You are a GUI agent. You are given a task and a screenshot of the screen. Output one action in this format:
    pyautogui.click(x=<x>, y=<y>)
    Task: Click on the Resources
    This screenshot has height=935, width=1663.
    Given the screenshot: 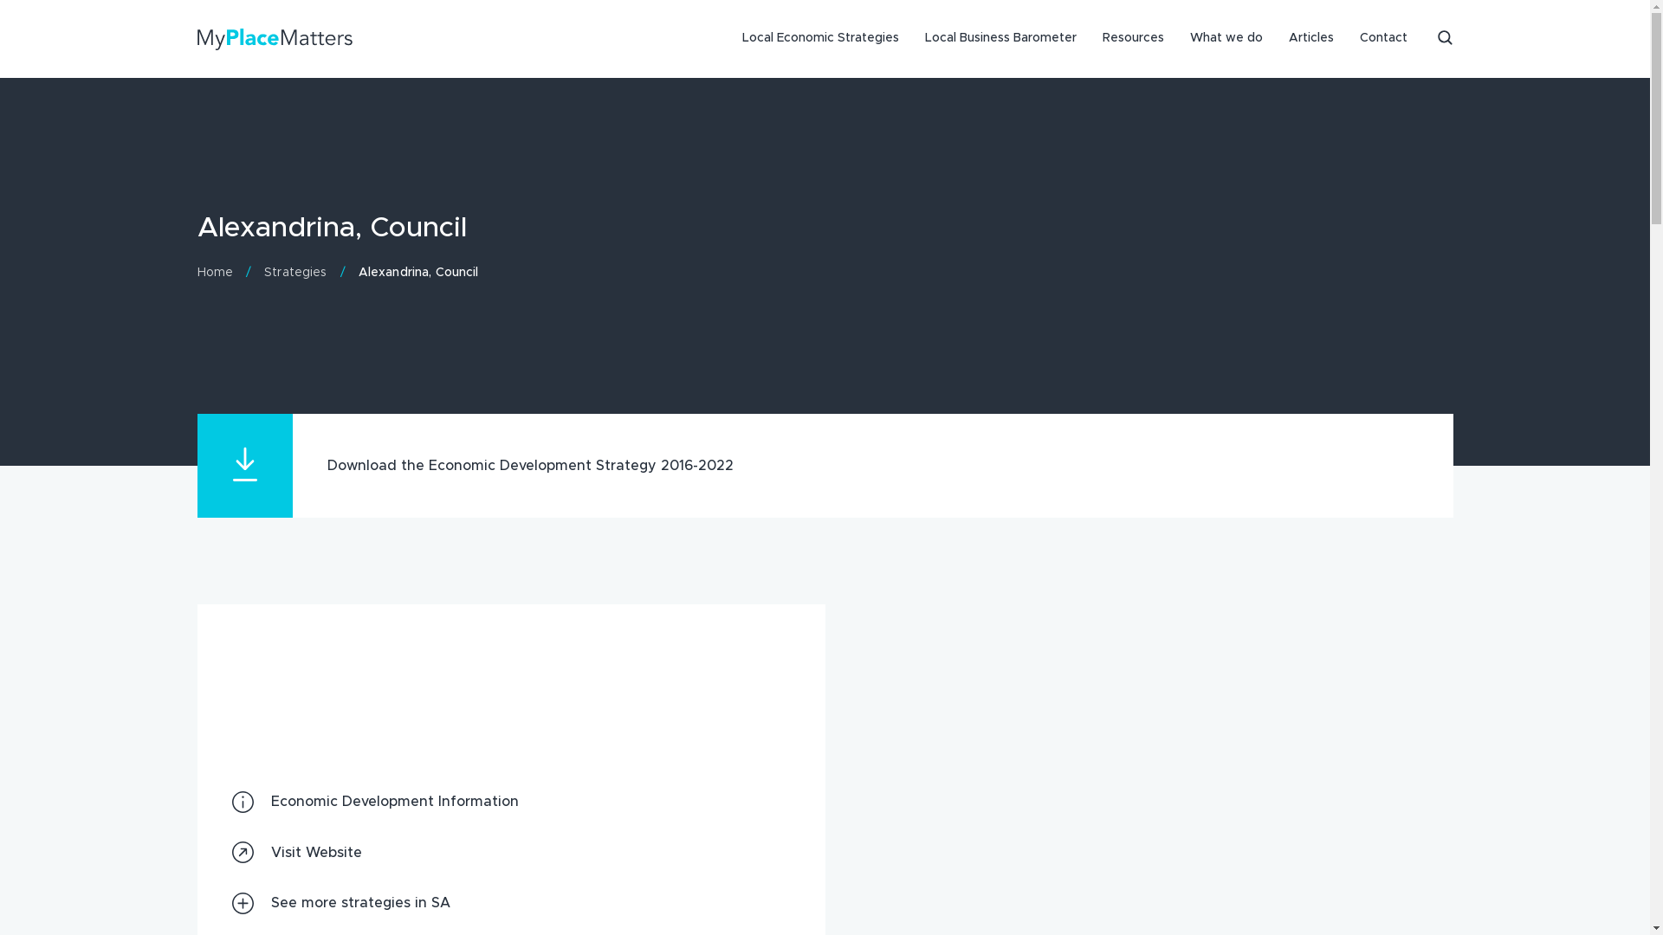 What is the action you would take?
    pyautogui.click(x=1133, y=39)
    